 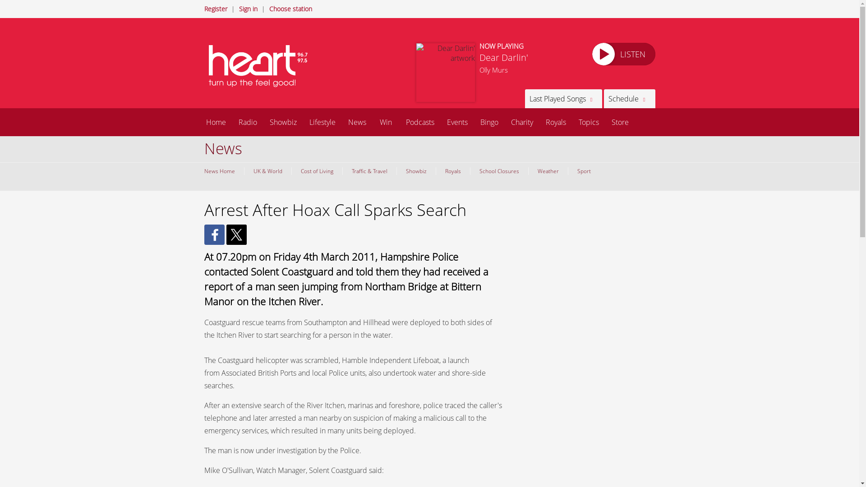 What do you see at coordinates (215, 9) in the screenshot?
I see `Register` at bounding box center [215, 9].